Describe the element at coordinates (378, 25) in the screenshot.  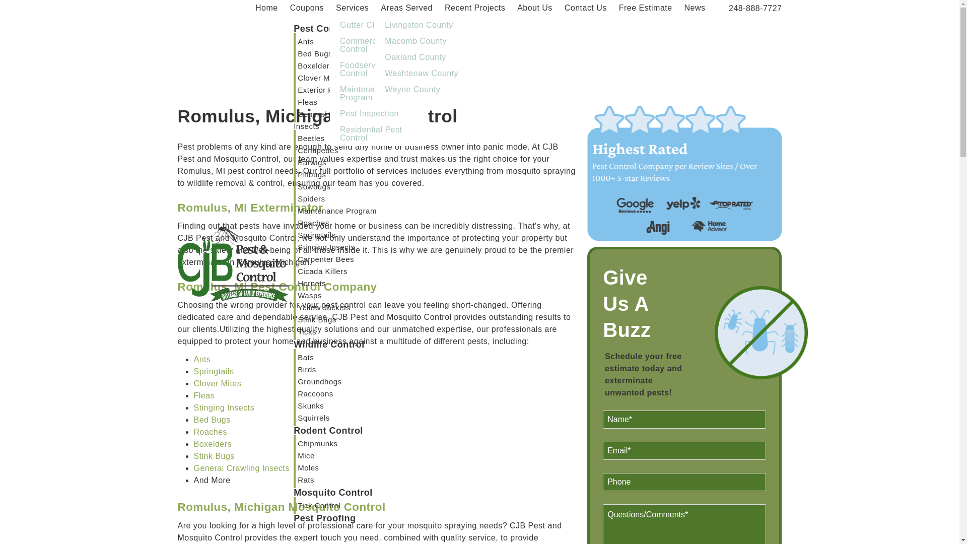
I see `Gutter Cleaning` at that location.